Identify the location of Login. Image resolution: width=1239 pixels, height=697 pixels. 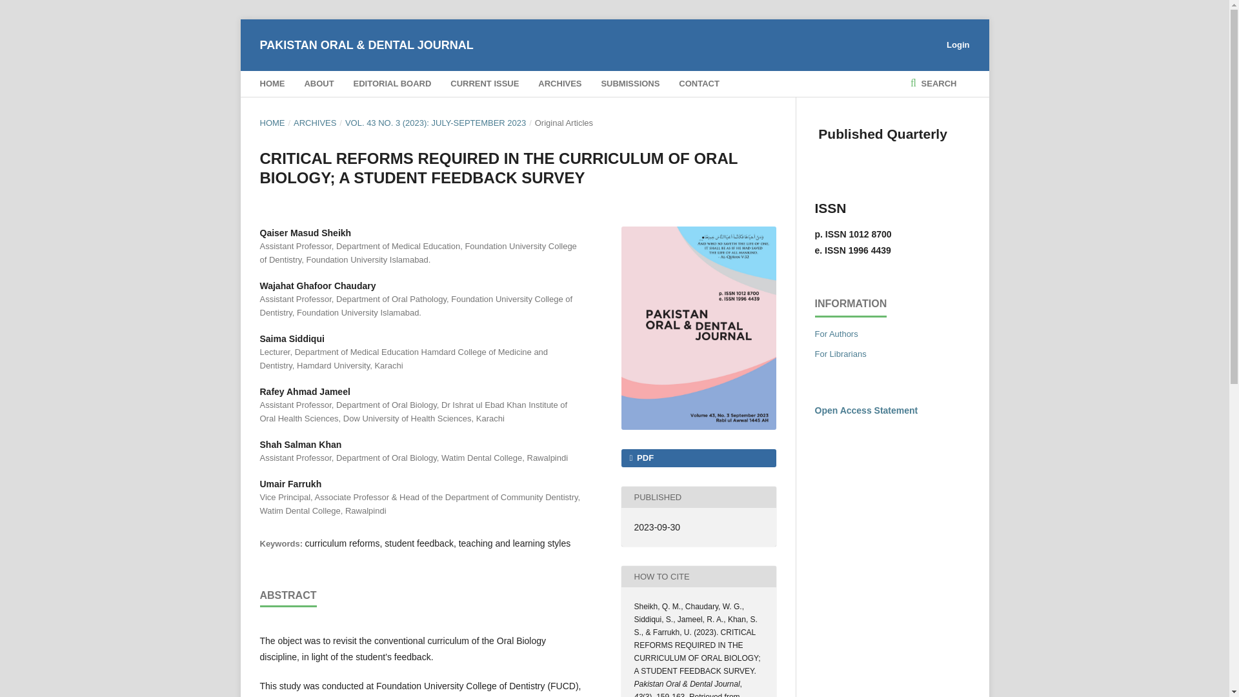
(954, 45).